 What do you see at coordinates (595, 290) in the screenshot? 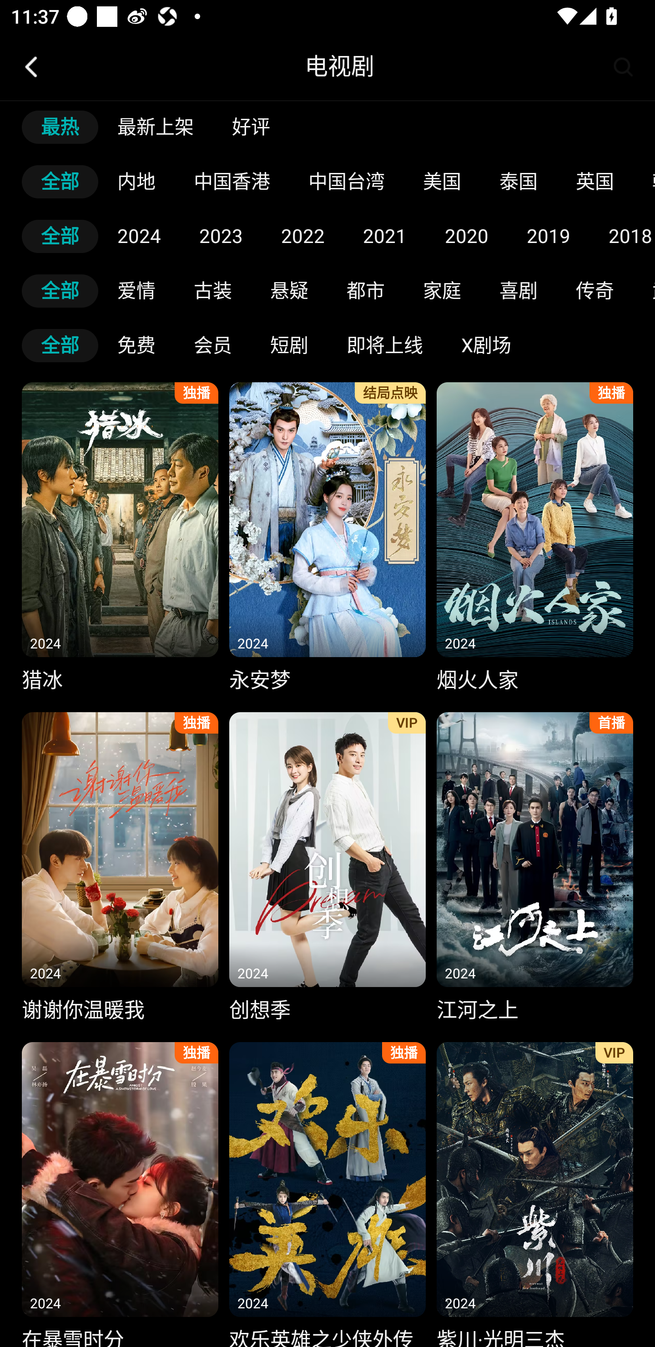
I see `传奇` at bounding box center [595, 290].